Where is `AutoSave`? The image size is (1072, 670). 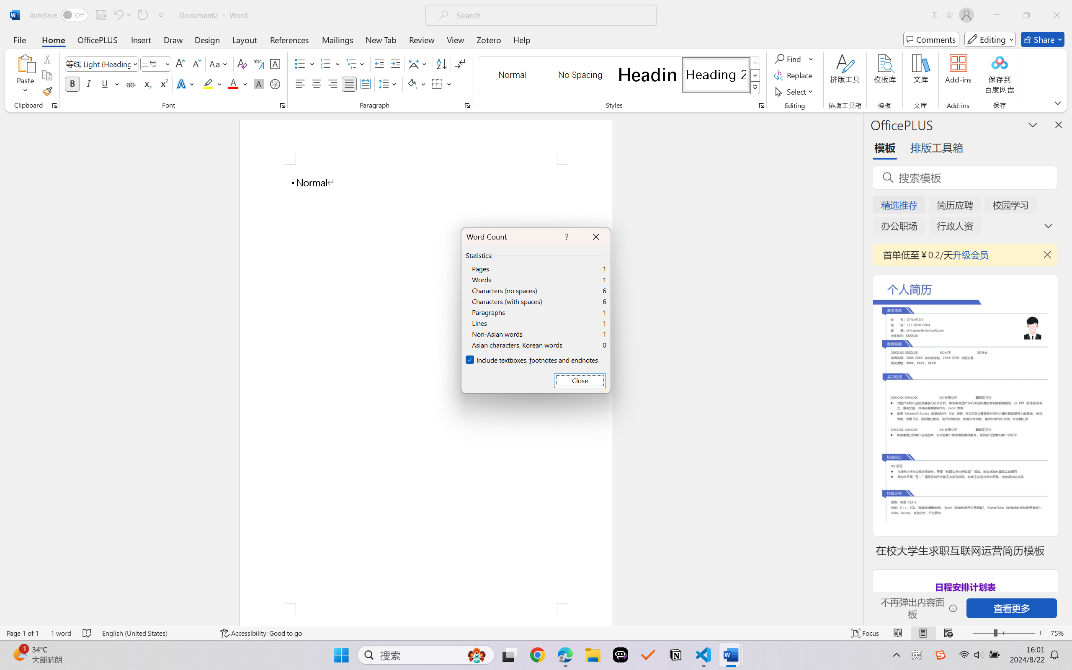 AutoSave is located at coordinates (59, 15).